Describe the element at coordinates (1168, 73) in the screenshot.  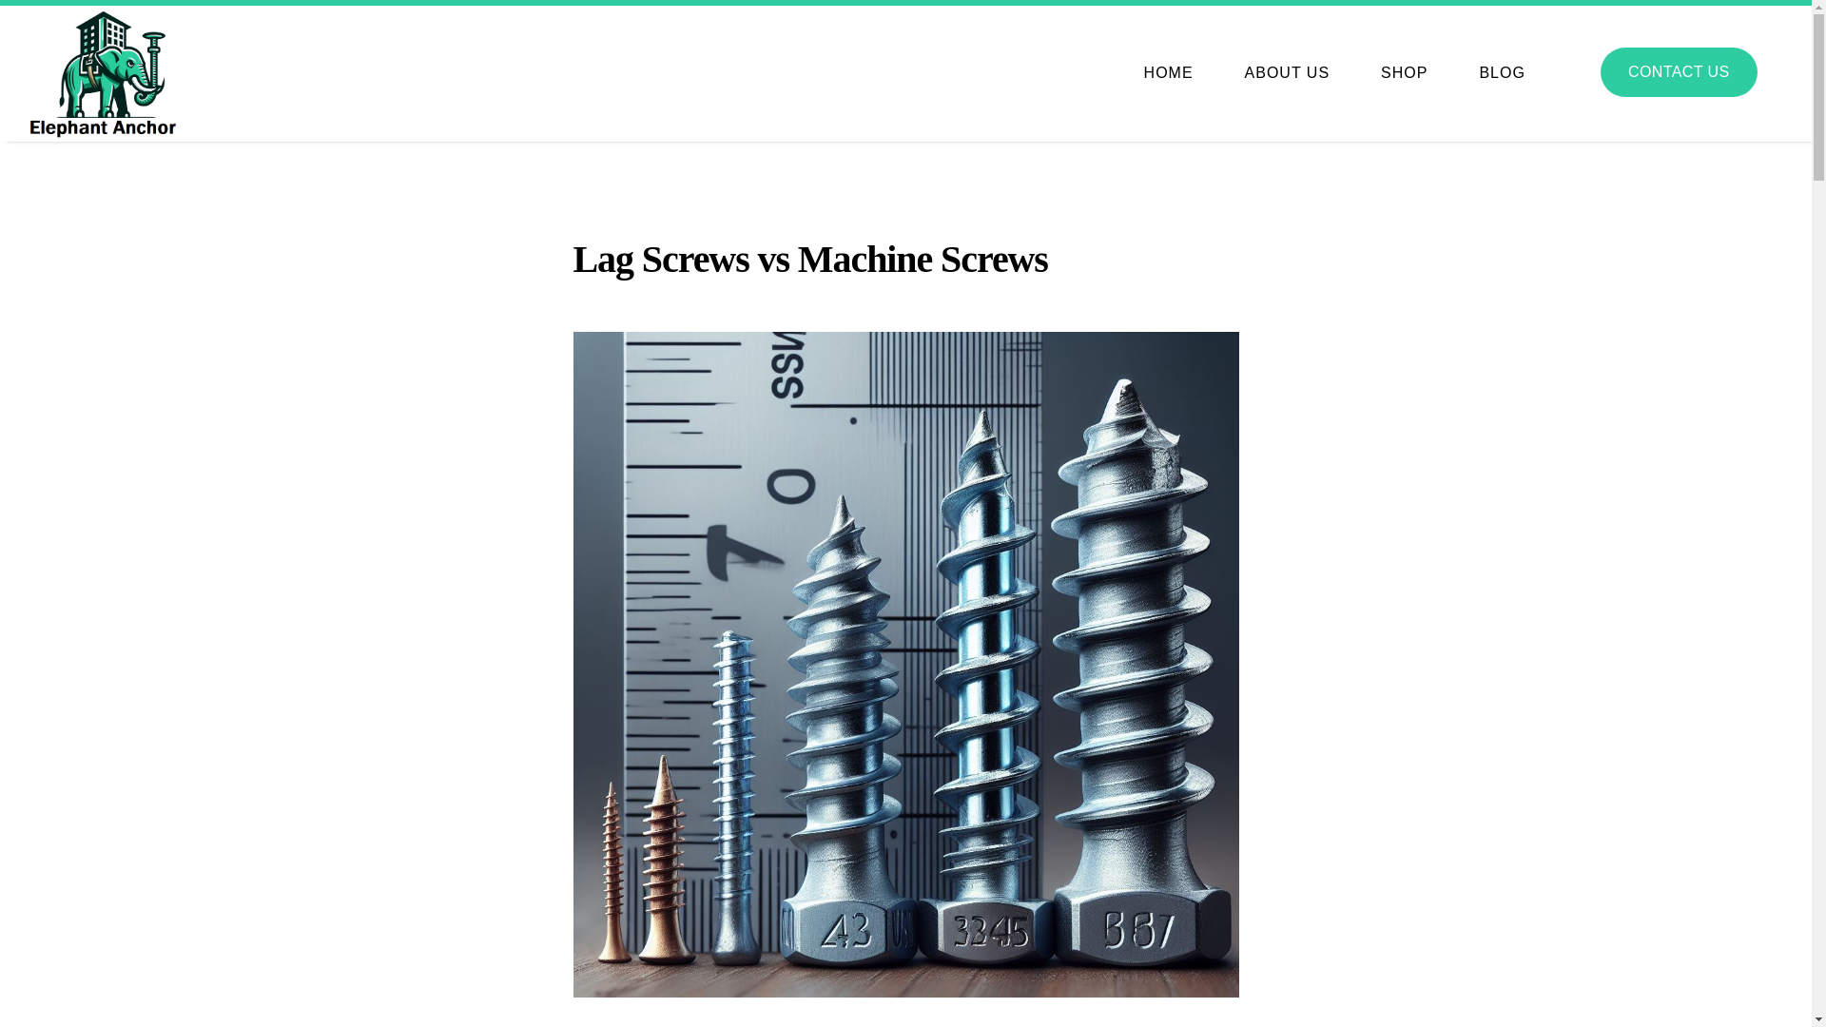
I see `HOME` at that location.